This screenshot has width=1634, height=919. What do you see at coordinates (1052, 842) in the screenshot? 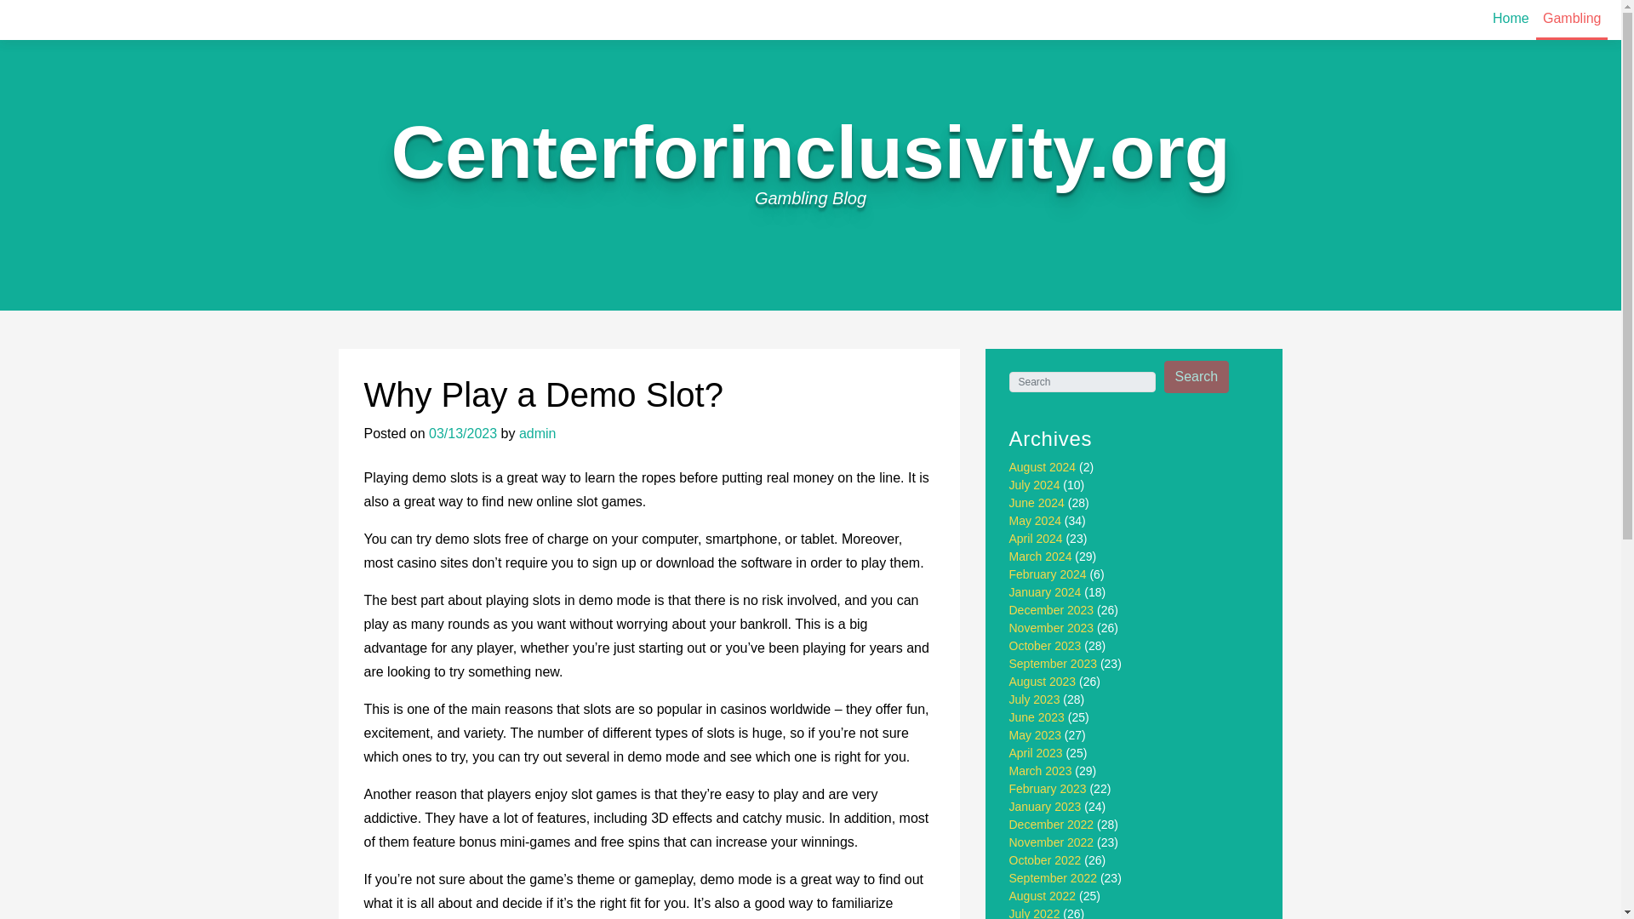
I see `November 2022` at bounding box center [1052, 842].